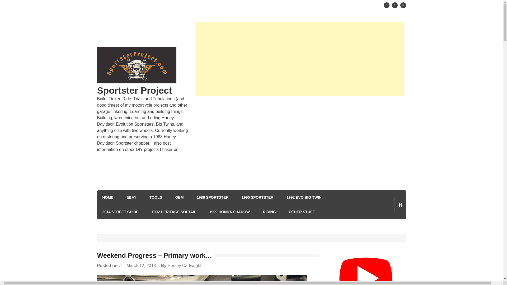 This screenshot has height=285, width=507. Describe the element at coordinates (174, 212) in the screenshot. I see `1992 HERITAGE SOFTAIL` at that location.